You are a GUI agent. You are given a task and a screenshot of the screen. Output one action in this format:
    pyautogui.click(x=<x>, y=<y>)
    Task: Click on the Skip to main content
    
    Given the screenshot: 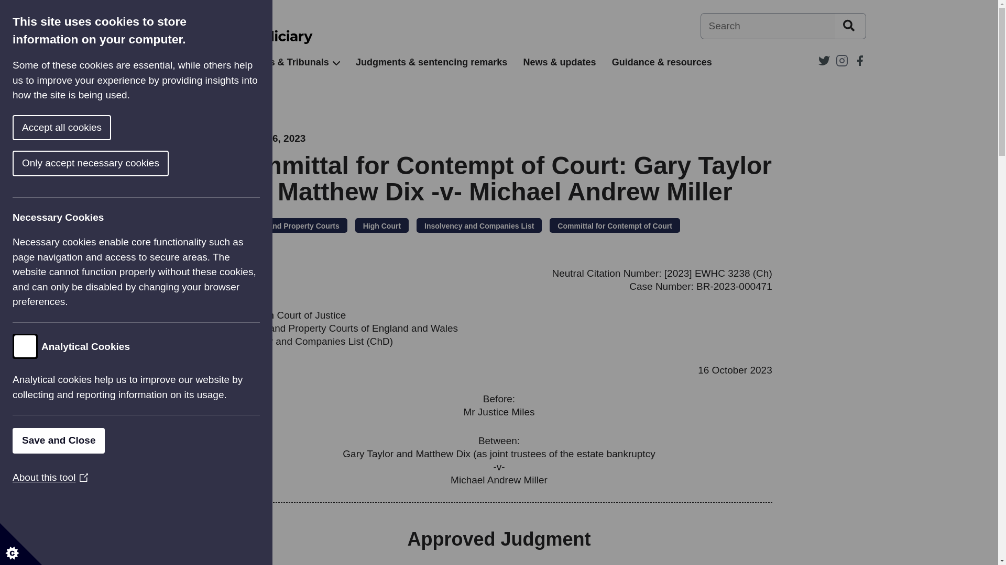 What is the action you would take?
    pyautogui.click(x=8, y=5)
    